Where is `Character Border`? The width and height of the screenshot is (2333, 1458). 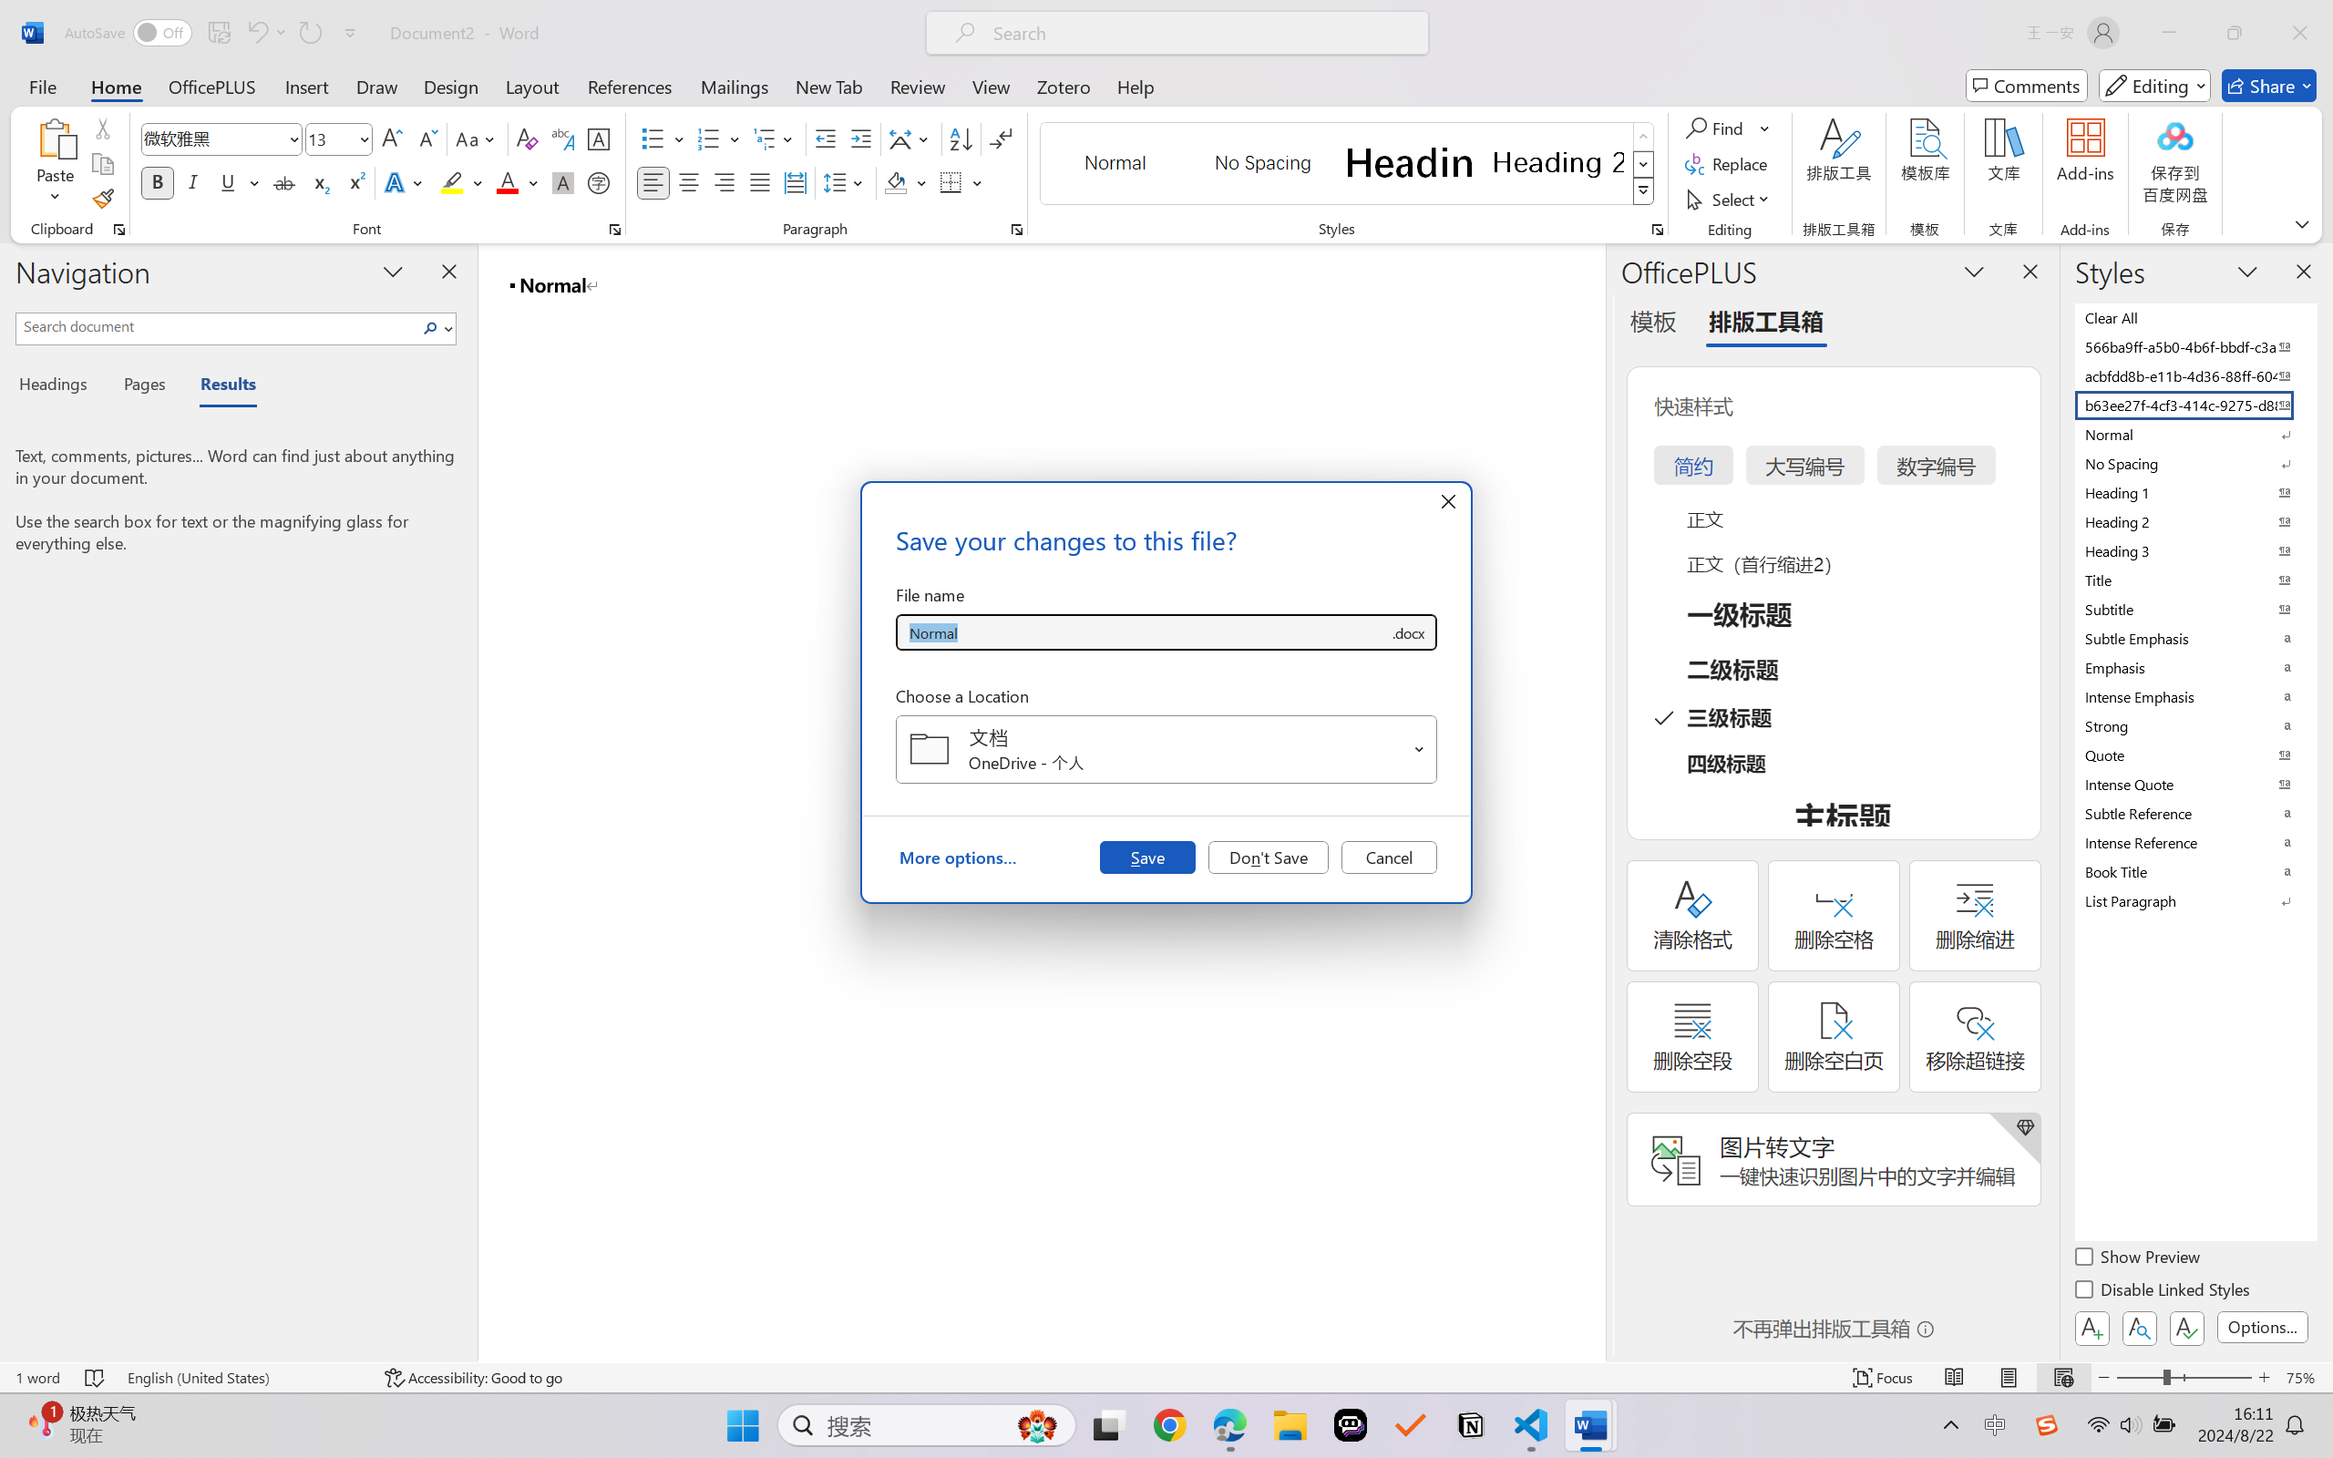
Character Border is located at coordinates (600, 139).